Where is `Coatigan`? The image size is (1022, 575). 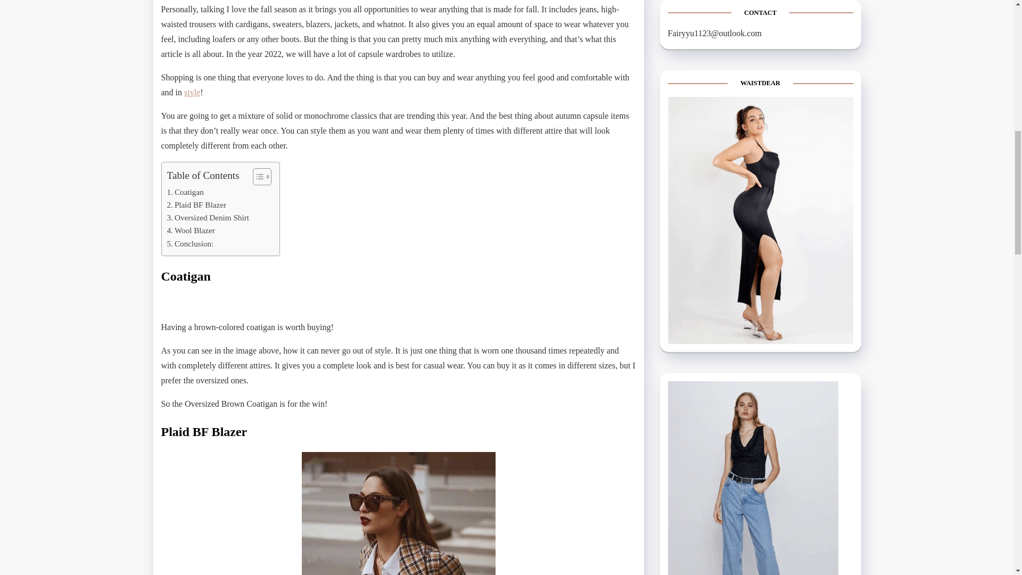
Coatigan is located at coordinates (185, 191).